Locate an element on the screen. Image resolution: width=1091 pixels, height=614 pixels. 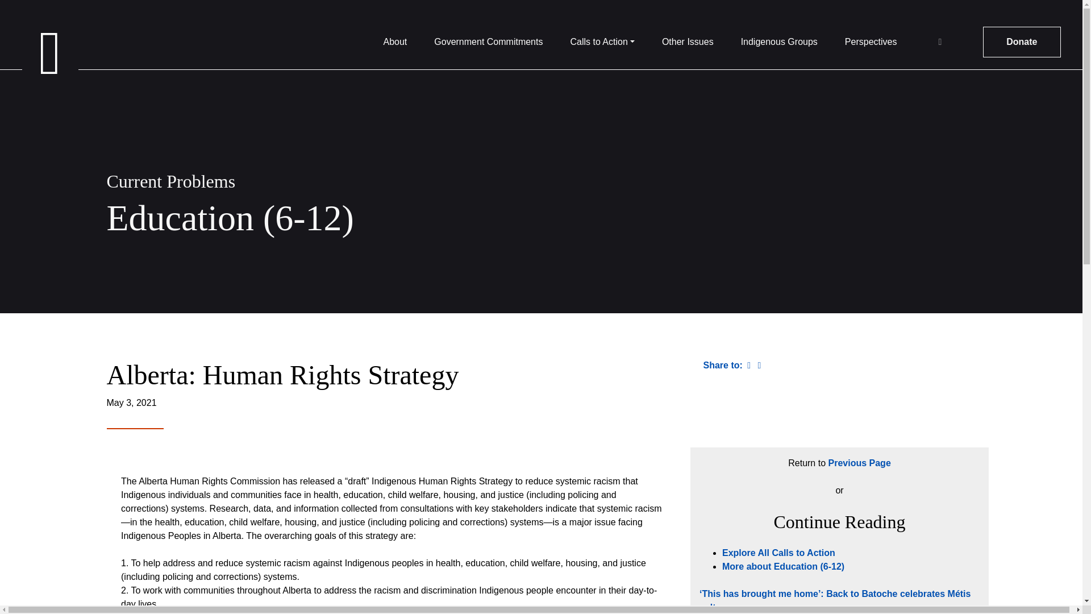
Indigenous Groups is located at coordinates (778, 42).